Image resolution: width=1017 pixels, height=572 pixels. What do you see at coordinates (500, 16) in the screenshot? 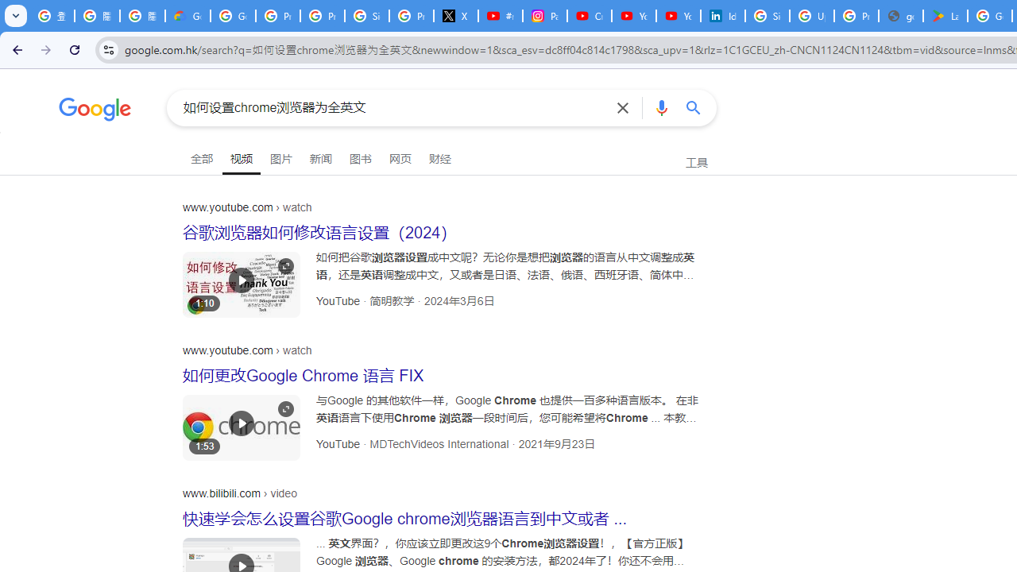
I see `#nbabasketballhighlights - YouTube` at bounding box center [500, 16].